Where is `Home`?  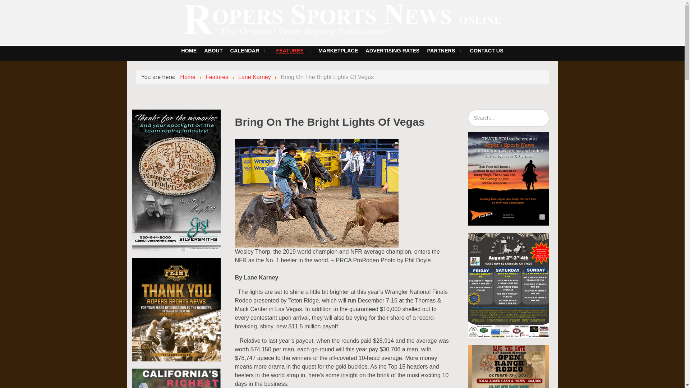 Home is located at coordinates (188, 77).